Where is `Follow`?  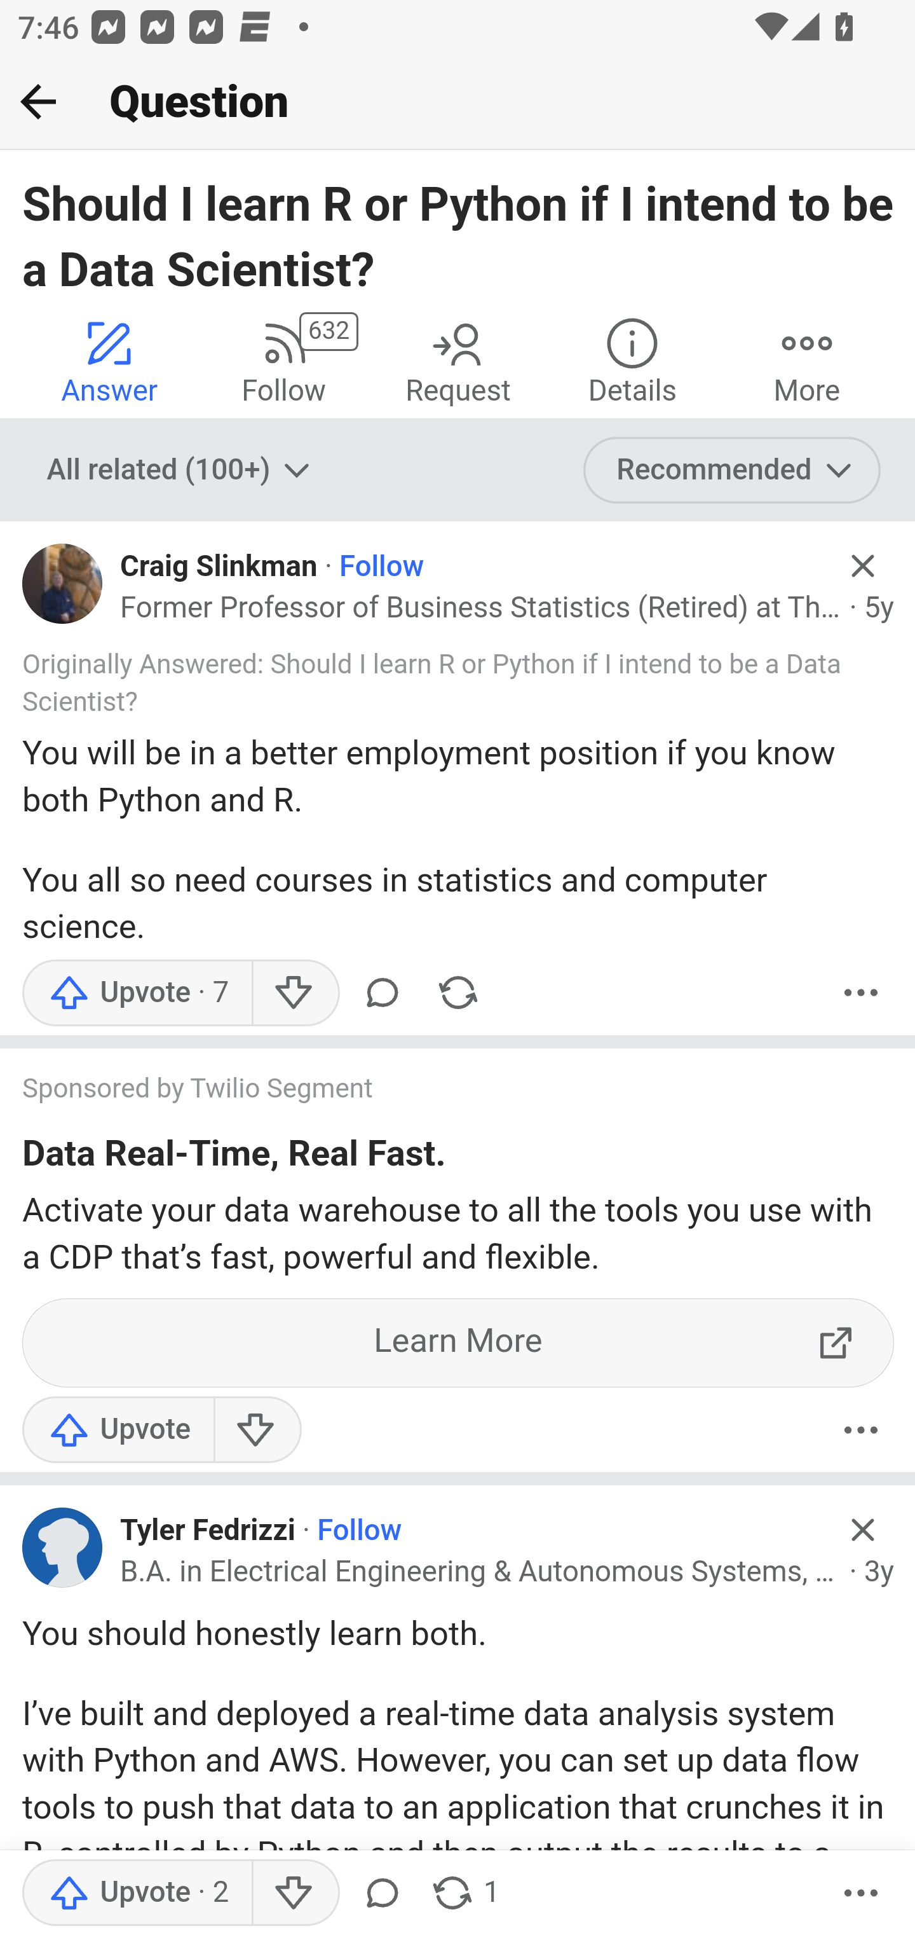 Follow is located at coordinates (358, 1531).